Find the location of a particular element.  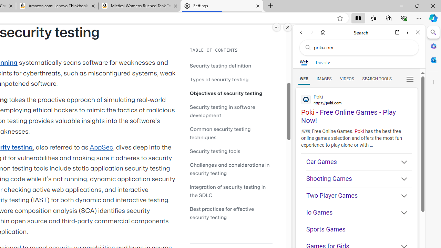

Challenges and considerations in security testing is located at coordinates (229, 169).